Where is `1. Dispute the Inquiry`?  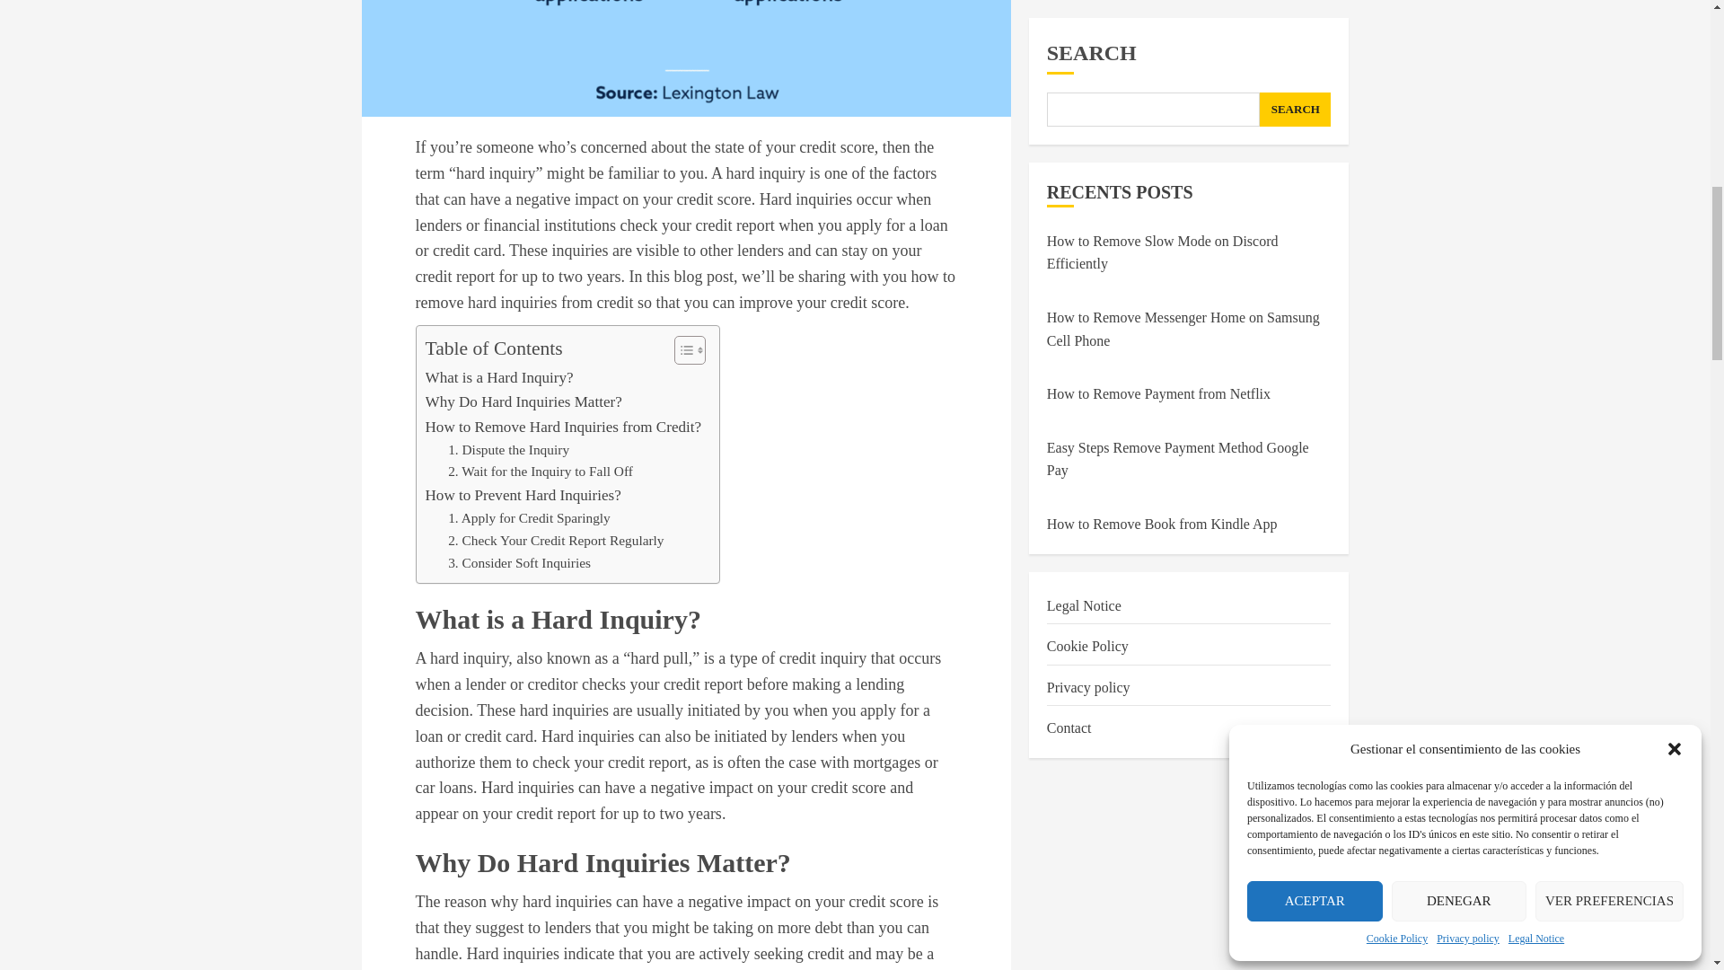 1. Dispute the Inquiry is located at coordinates (508, 451).